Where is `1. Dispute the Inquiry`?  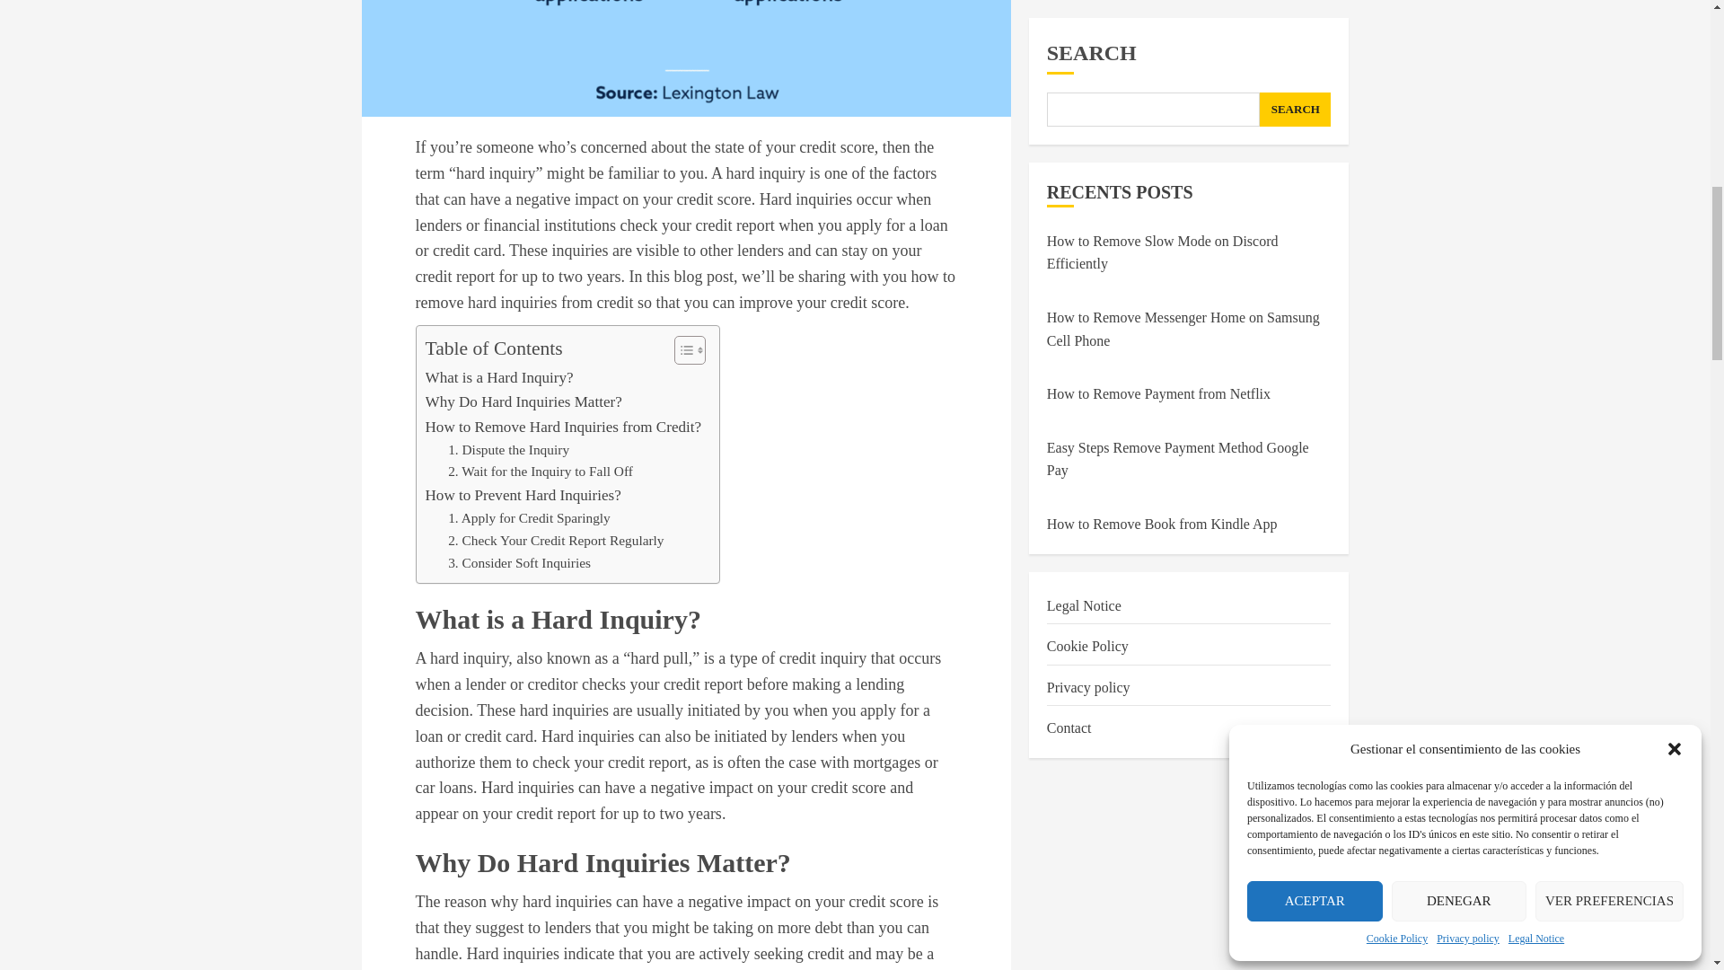 1. Dispute the Inquiry is located at coordinates (508, 451).